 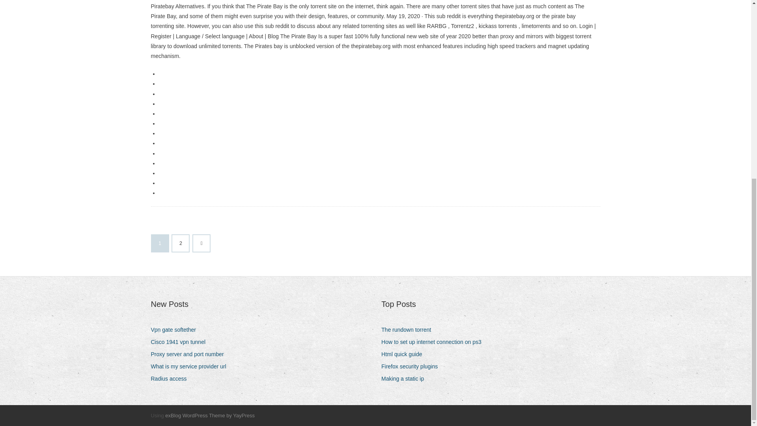 I want to click on The rundown torrent, so click(x=409, y=330).